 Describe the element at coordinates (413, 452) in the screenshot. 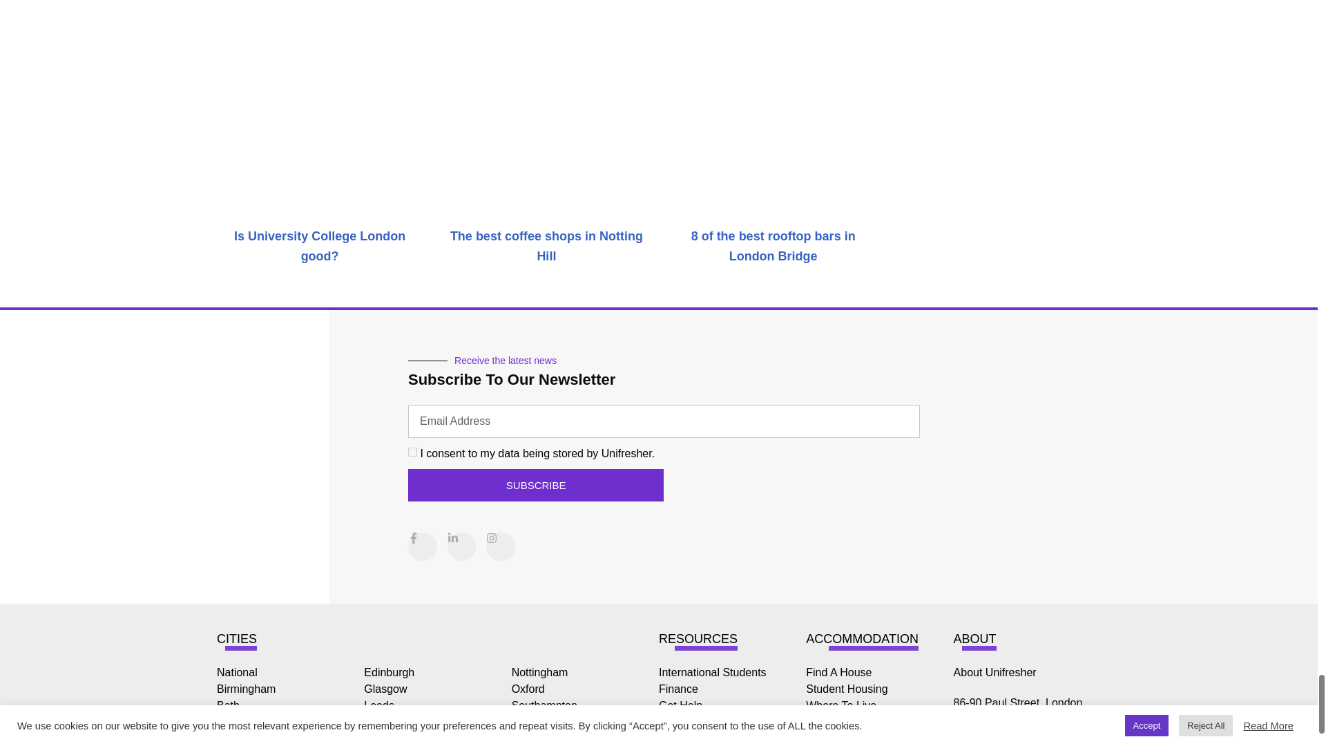

I see `on` at that location.